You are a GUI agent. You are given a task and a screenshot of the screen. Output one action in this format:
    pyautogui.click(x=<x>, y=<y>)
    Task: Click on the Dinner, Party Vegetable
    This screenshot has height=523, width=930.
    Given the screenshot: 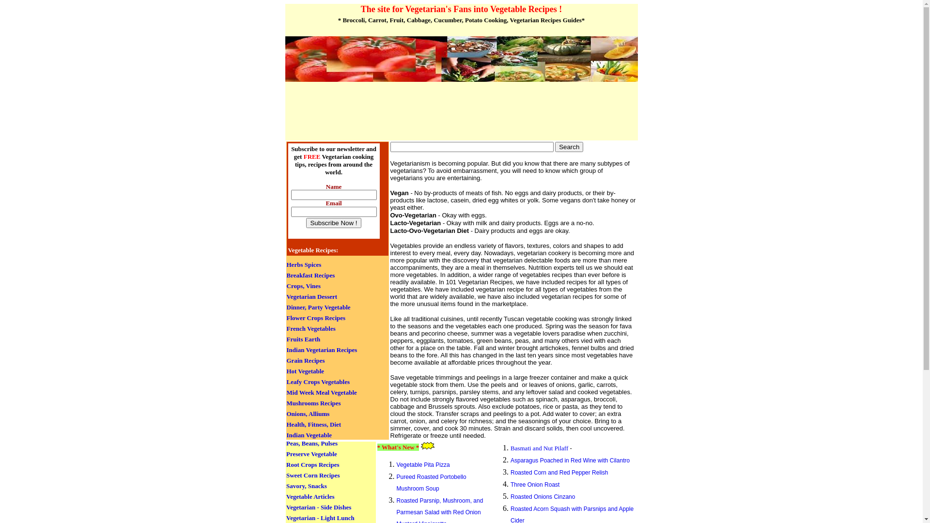 What is the action you would take?
    pyautogui.click(x=319, y=307)
    